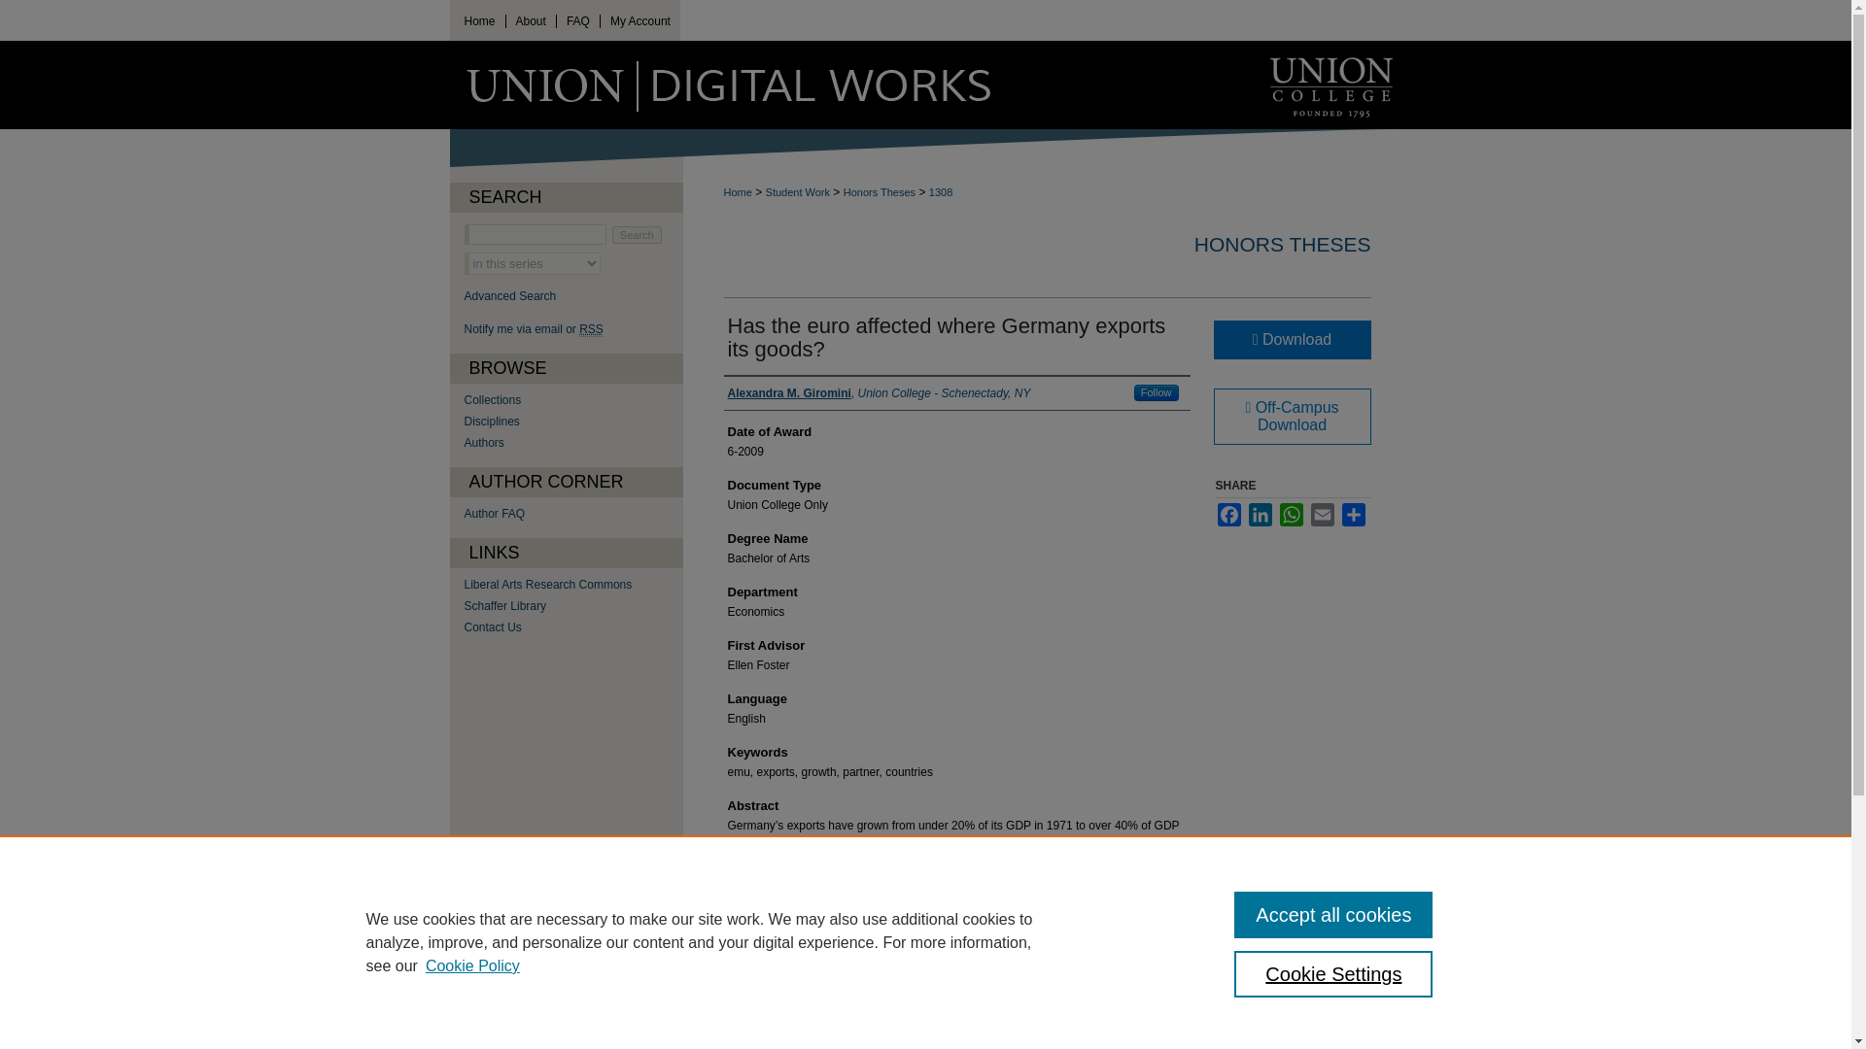 Image resolution: width=1866 pixels, height=1049 pixels. What do you see at coordinates (573, 328) in the screenshot?
I see `Email or RSS Notifications` at bounding box center [573, 328].